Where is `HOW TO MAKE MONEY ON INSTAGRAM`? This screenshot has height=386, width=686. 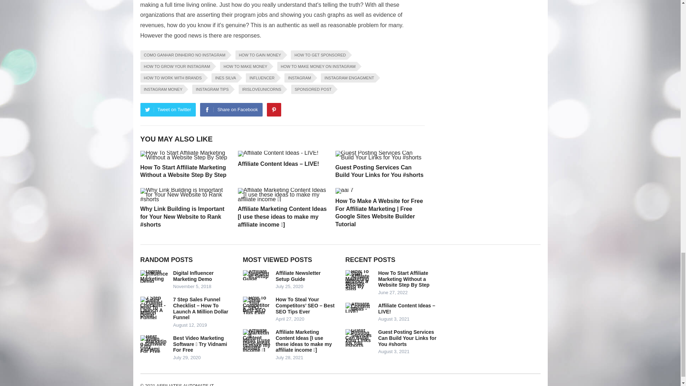 HOW TO MAKE MONEY ON INSTAGRAM is located at coordinates (317, 66).